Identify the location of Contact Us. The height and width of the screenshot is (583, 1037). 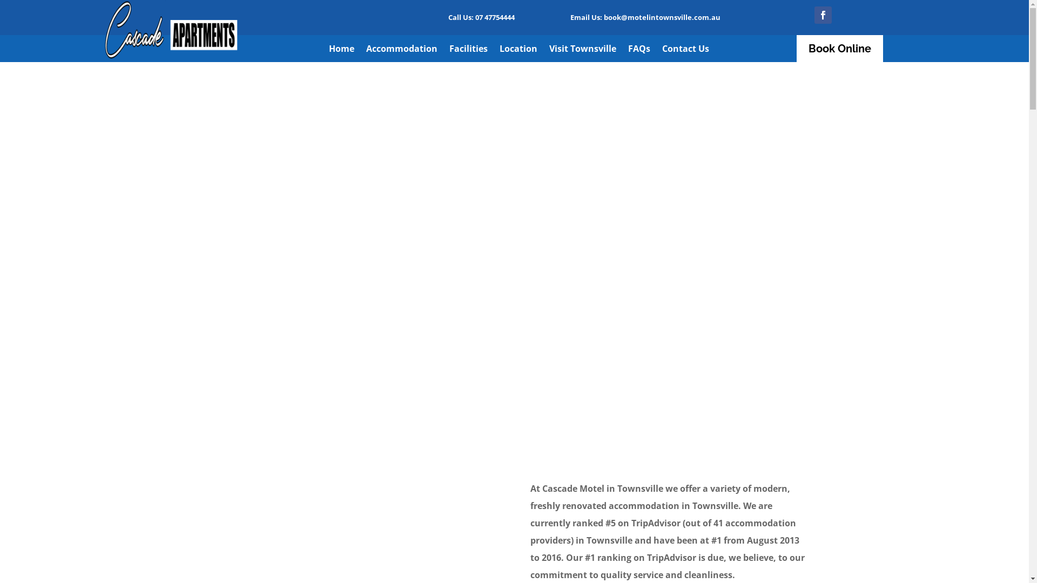
(686, 51).